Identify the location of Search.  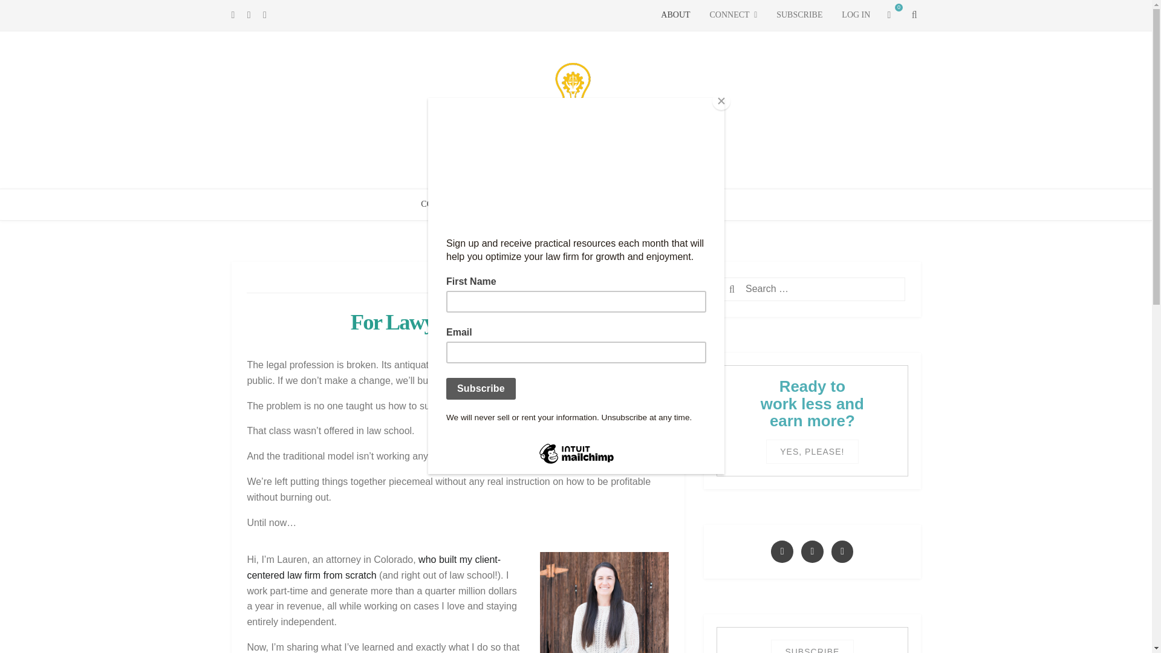
(753, 290).